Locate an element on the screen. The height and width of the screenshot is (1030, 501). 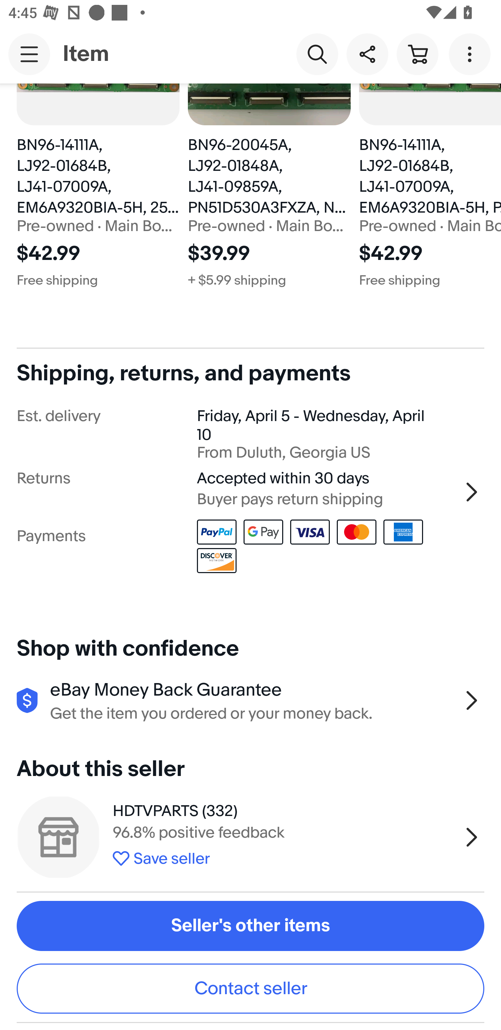
Cart button shopping cart is located at coordinates (417, 54).